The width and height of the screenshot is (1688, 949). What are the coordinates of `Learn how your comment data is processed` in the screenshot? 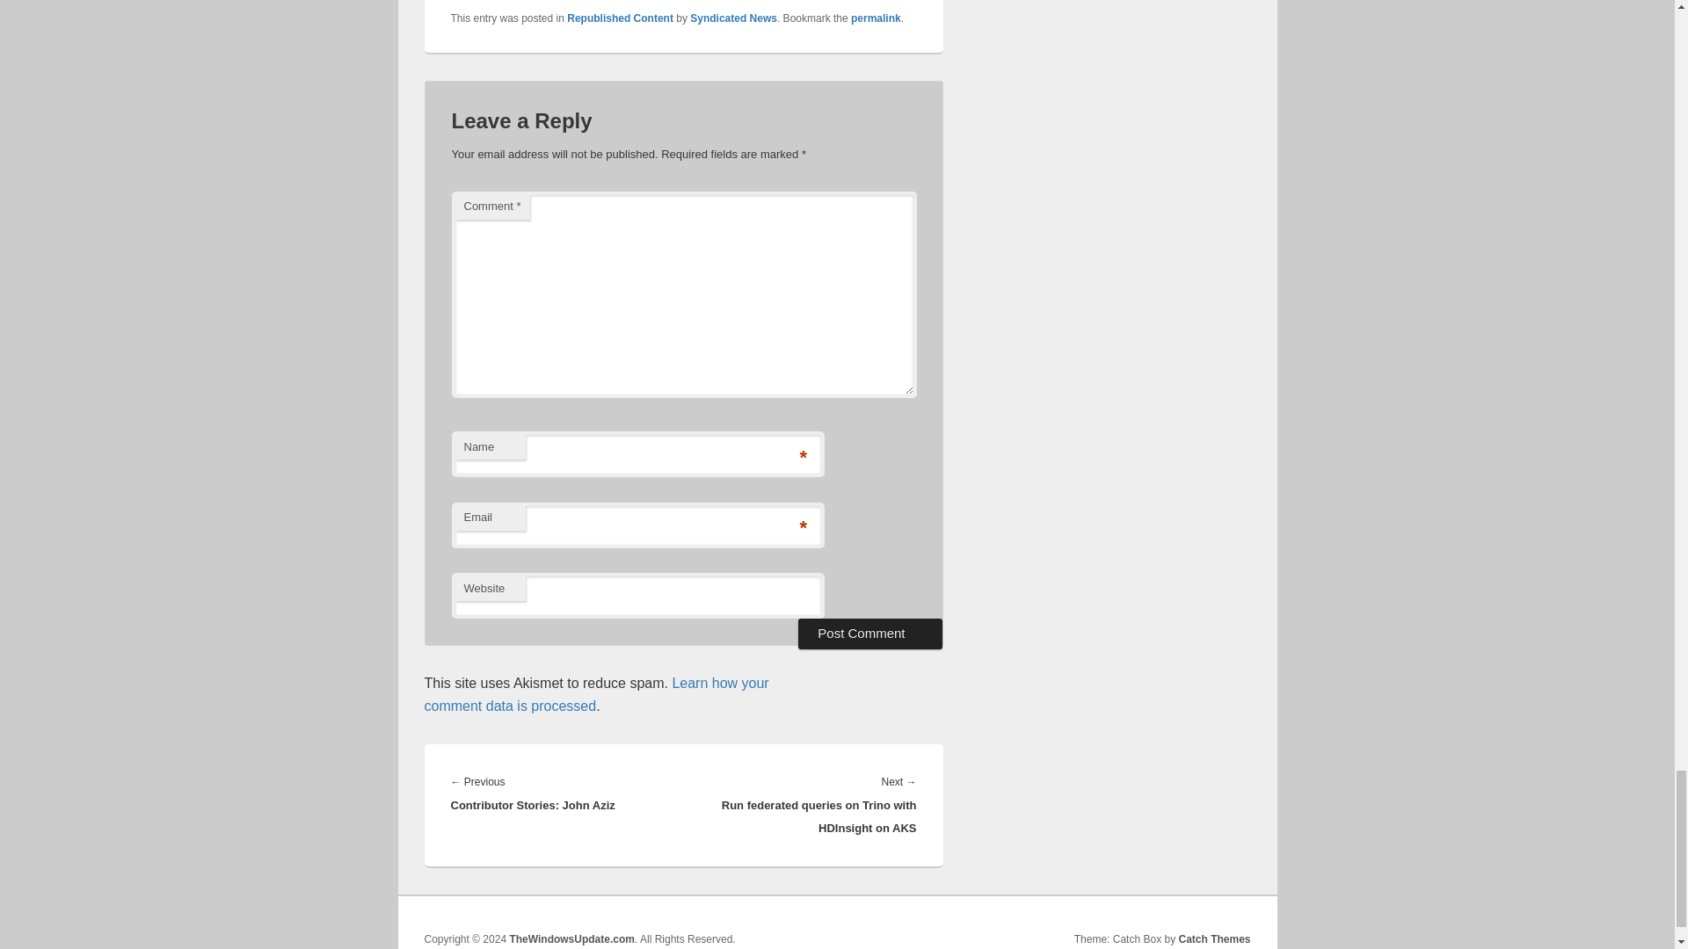 It's located at (595, 694).